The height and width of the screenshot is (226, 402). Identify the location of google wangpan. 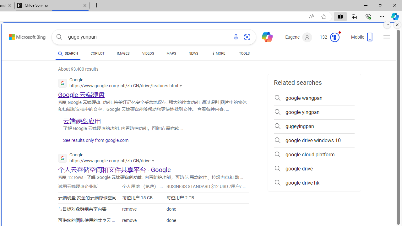
(314, 98).